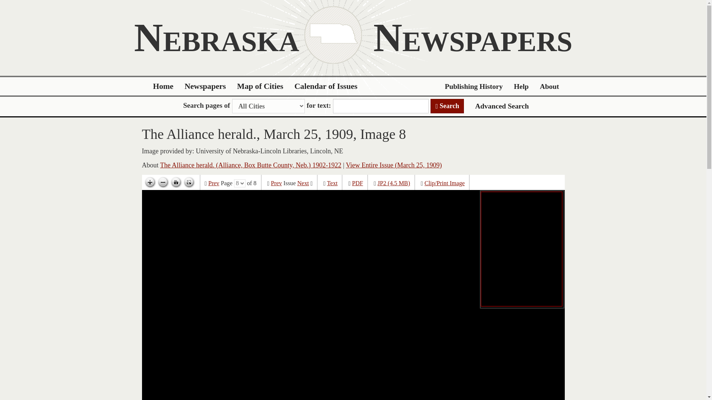 This screenshot has width=712, height=400. What do you see at coordinates (188, 182) in the screenshot?
I see `Toggle full page` at bounding box center [188, 182].